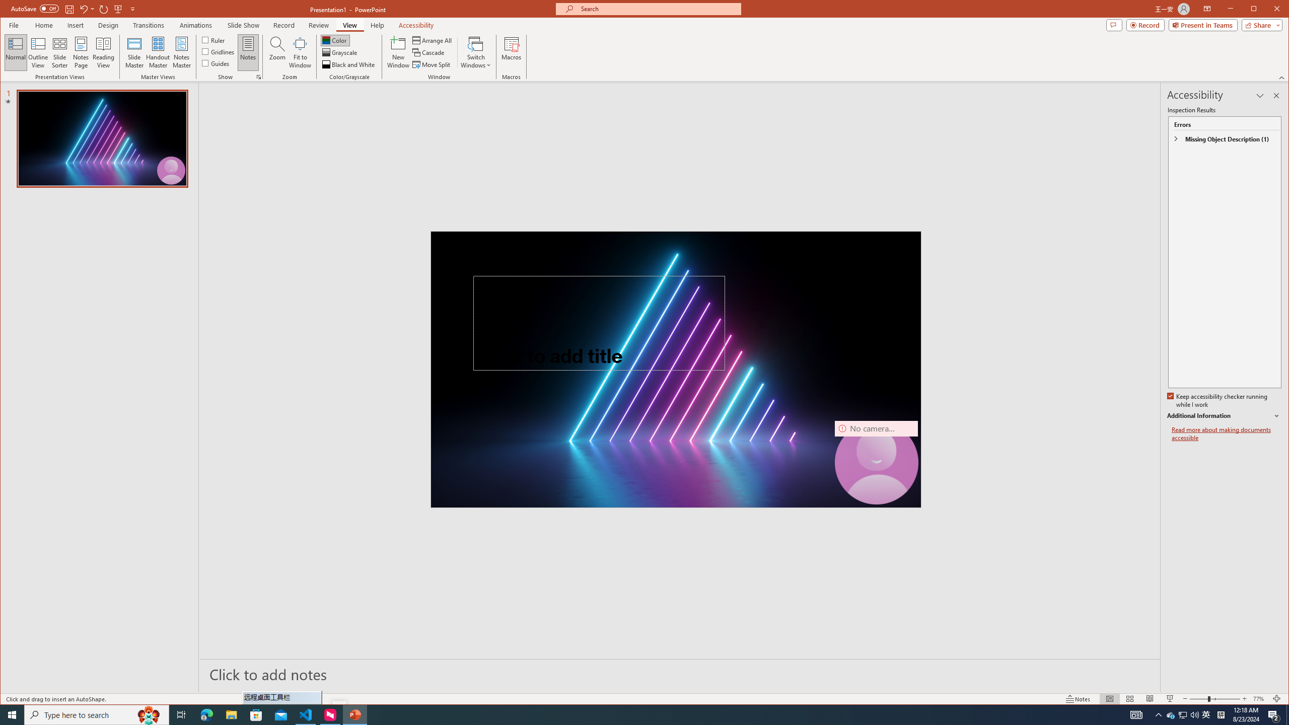  What do you see at coordinates (219, 51) in the screenshot?
I see `Gridlines` at bounding box center [219, 51].